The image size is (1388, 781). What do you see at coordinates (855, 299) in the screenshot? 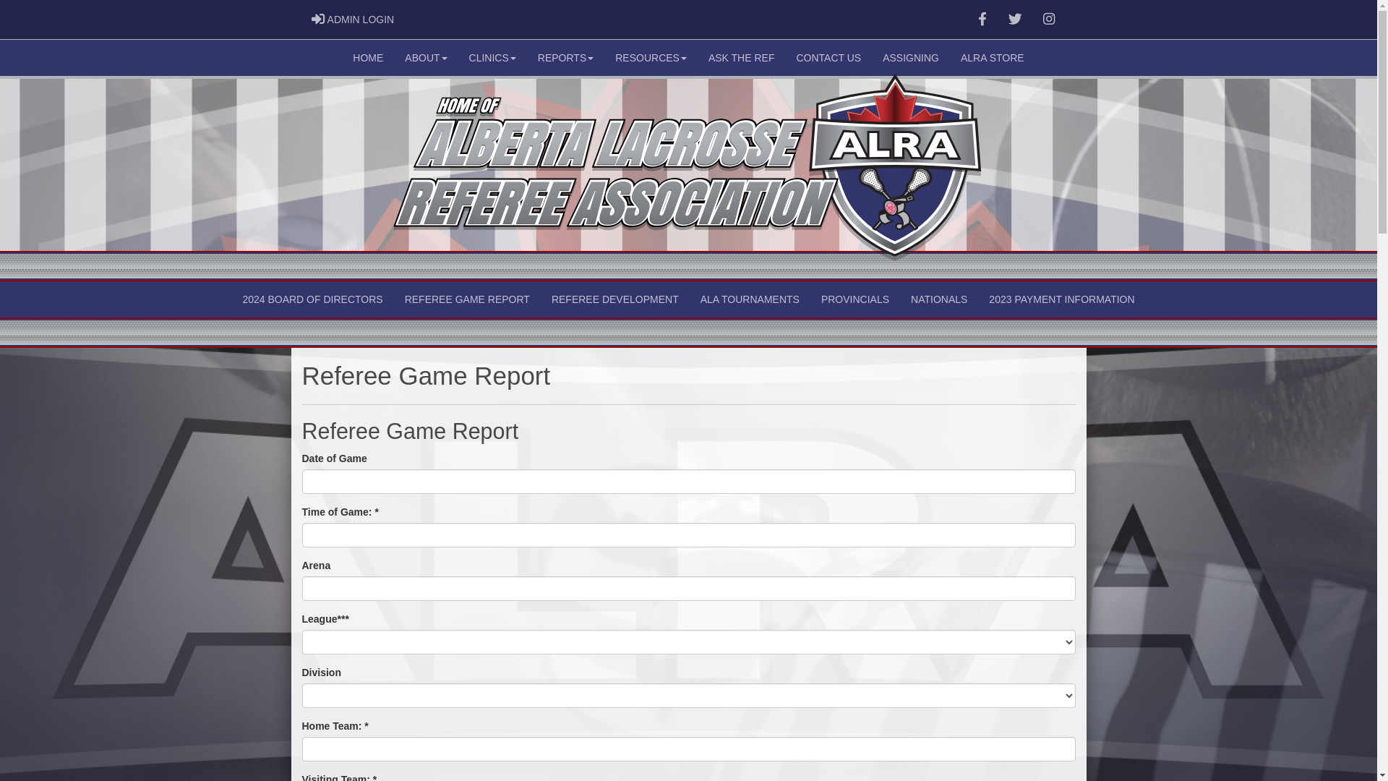
I see `PROVINCIALS` at bounding box center [855, 299].